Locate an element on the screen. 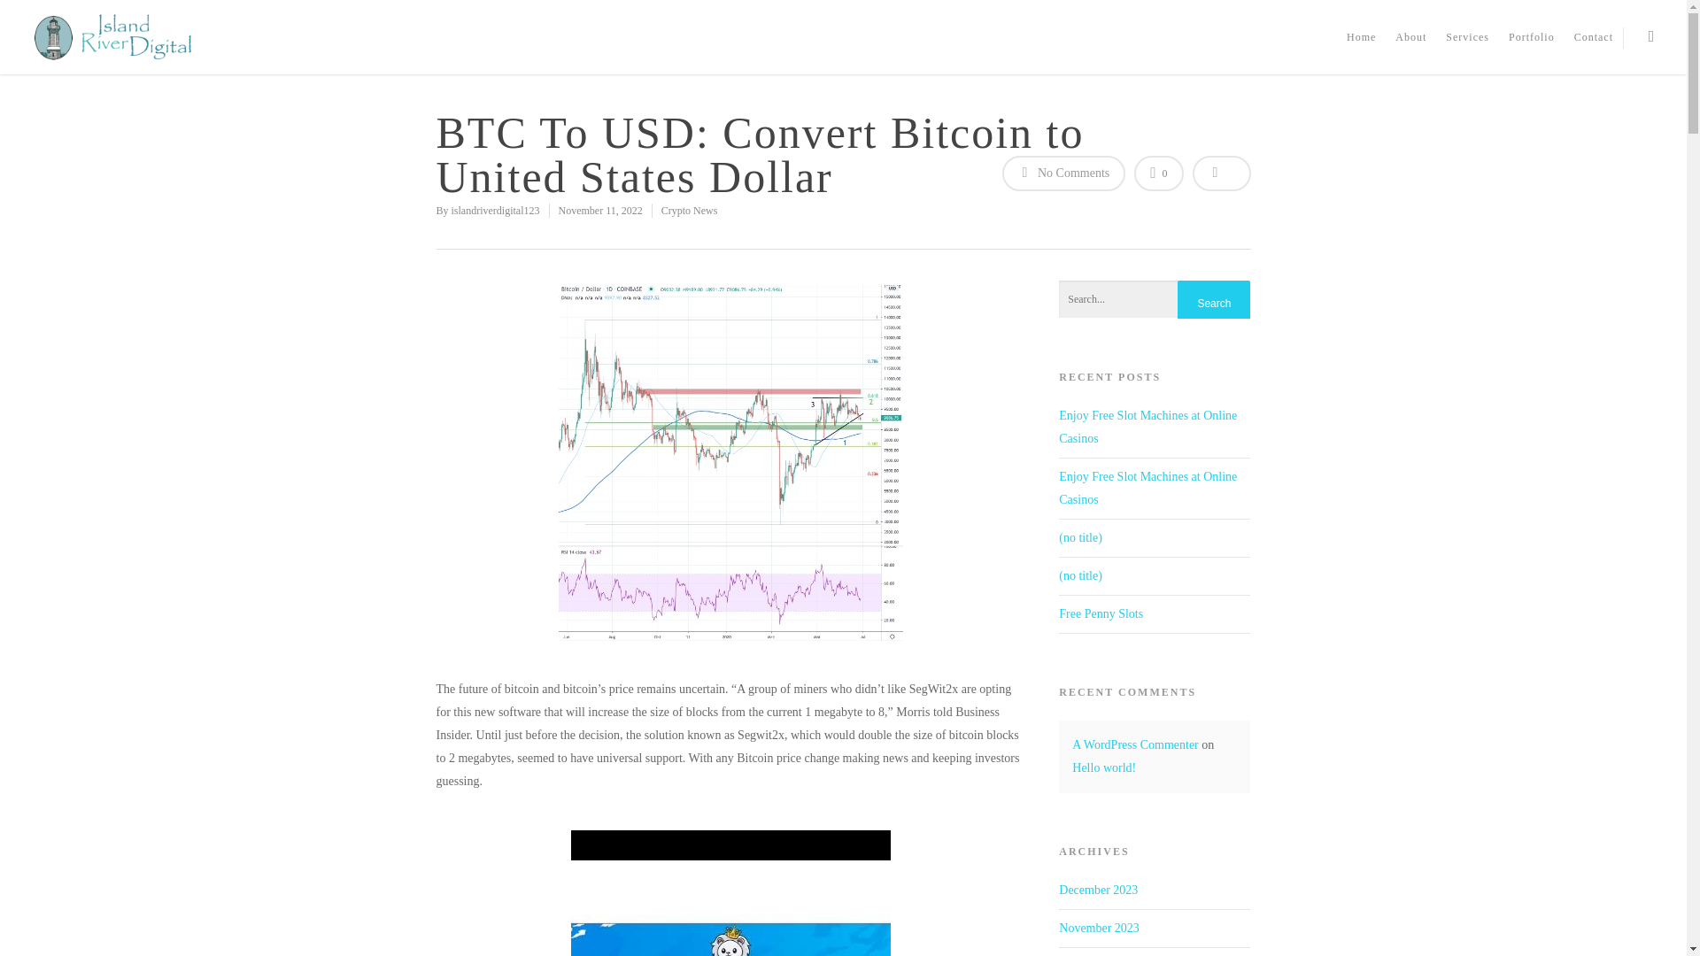 Image resolution: width=1700 pixels, height=956 pixels. Search is located at coordinates (1213, 304).